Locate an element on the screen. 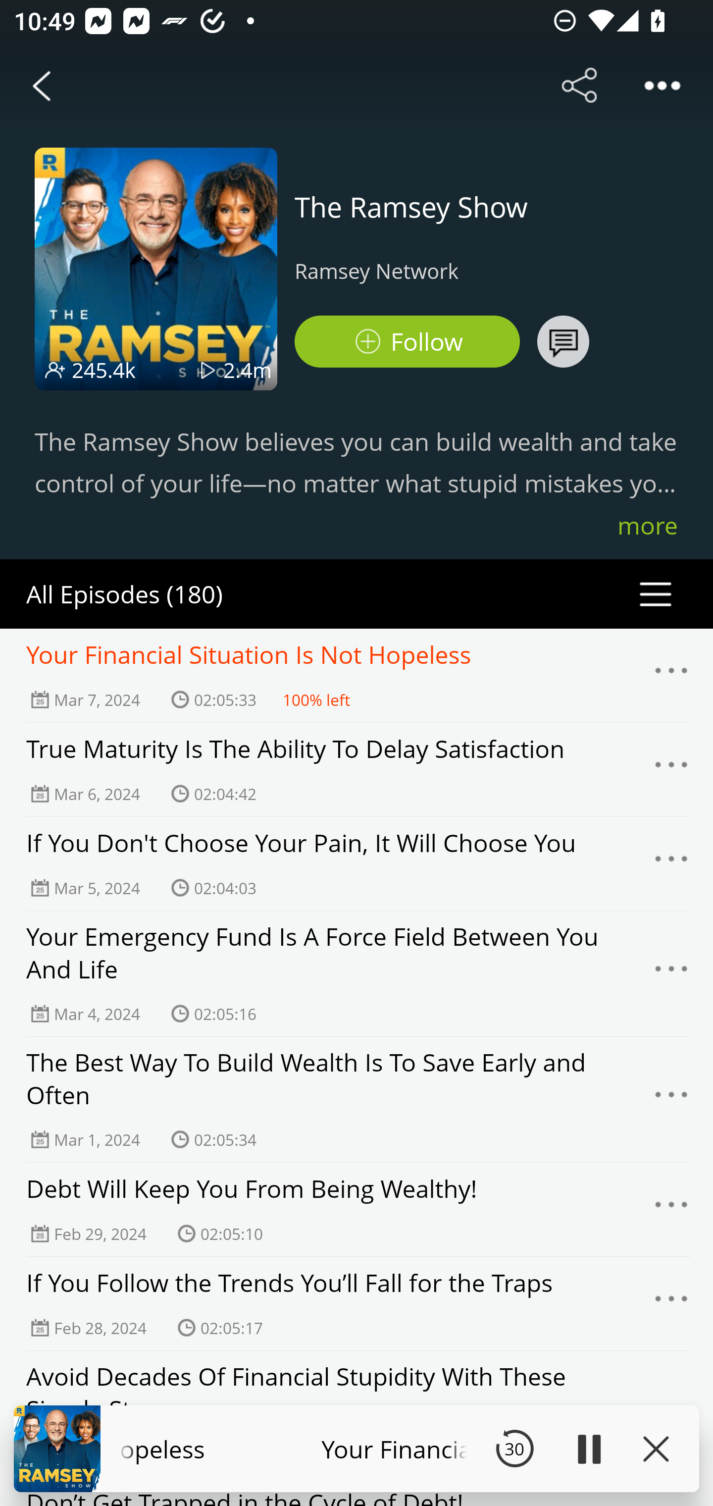  Podbean Follow is located at coordinates (407, 342).